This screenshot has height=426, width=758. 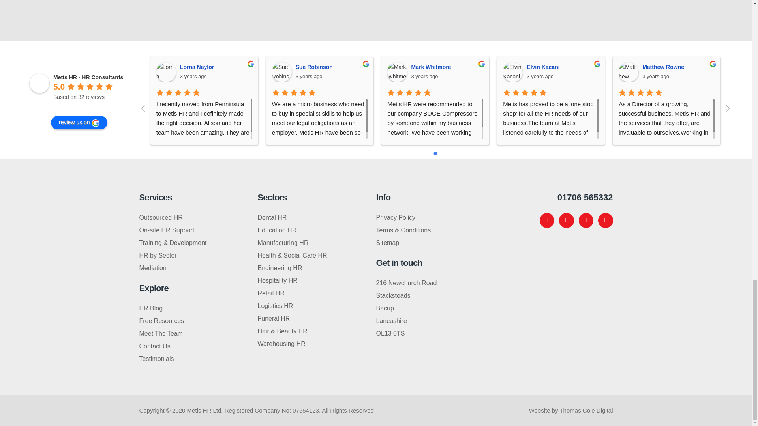 I want to click on Elvin Kacani, so click(x=513, y=72).